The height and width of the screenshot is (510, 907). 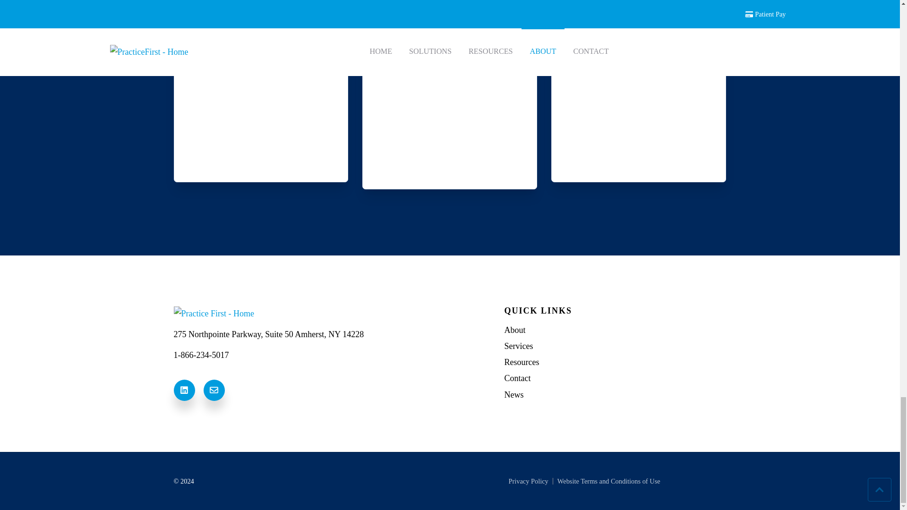 I want to click on News, so click(x=615, y=395).